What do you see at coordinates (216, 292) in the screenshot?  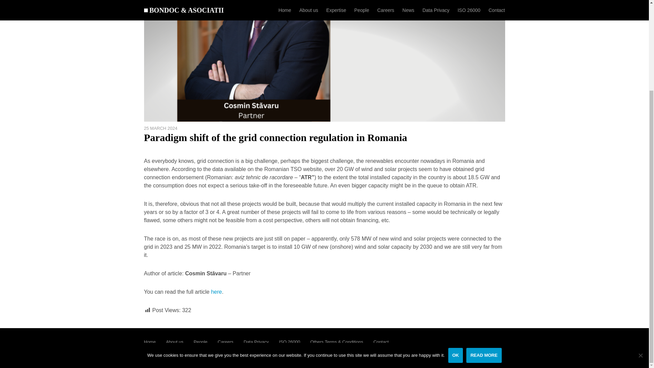 I see `here` at bounding box center [216, 292].